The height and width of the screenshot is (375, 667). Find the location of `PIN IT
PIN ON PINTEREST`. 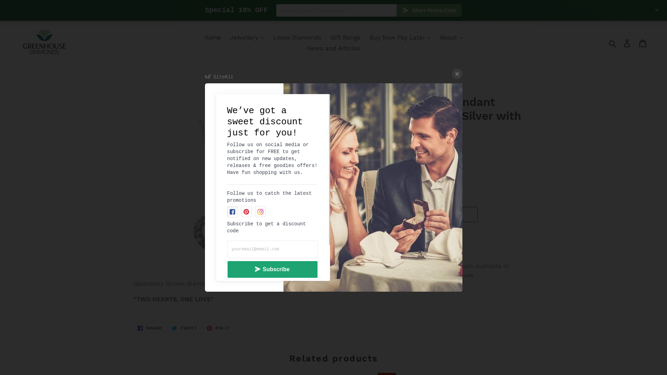

PIN IT
PIN ON PINTEREST is located at coordinates (219, 328).